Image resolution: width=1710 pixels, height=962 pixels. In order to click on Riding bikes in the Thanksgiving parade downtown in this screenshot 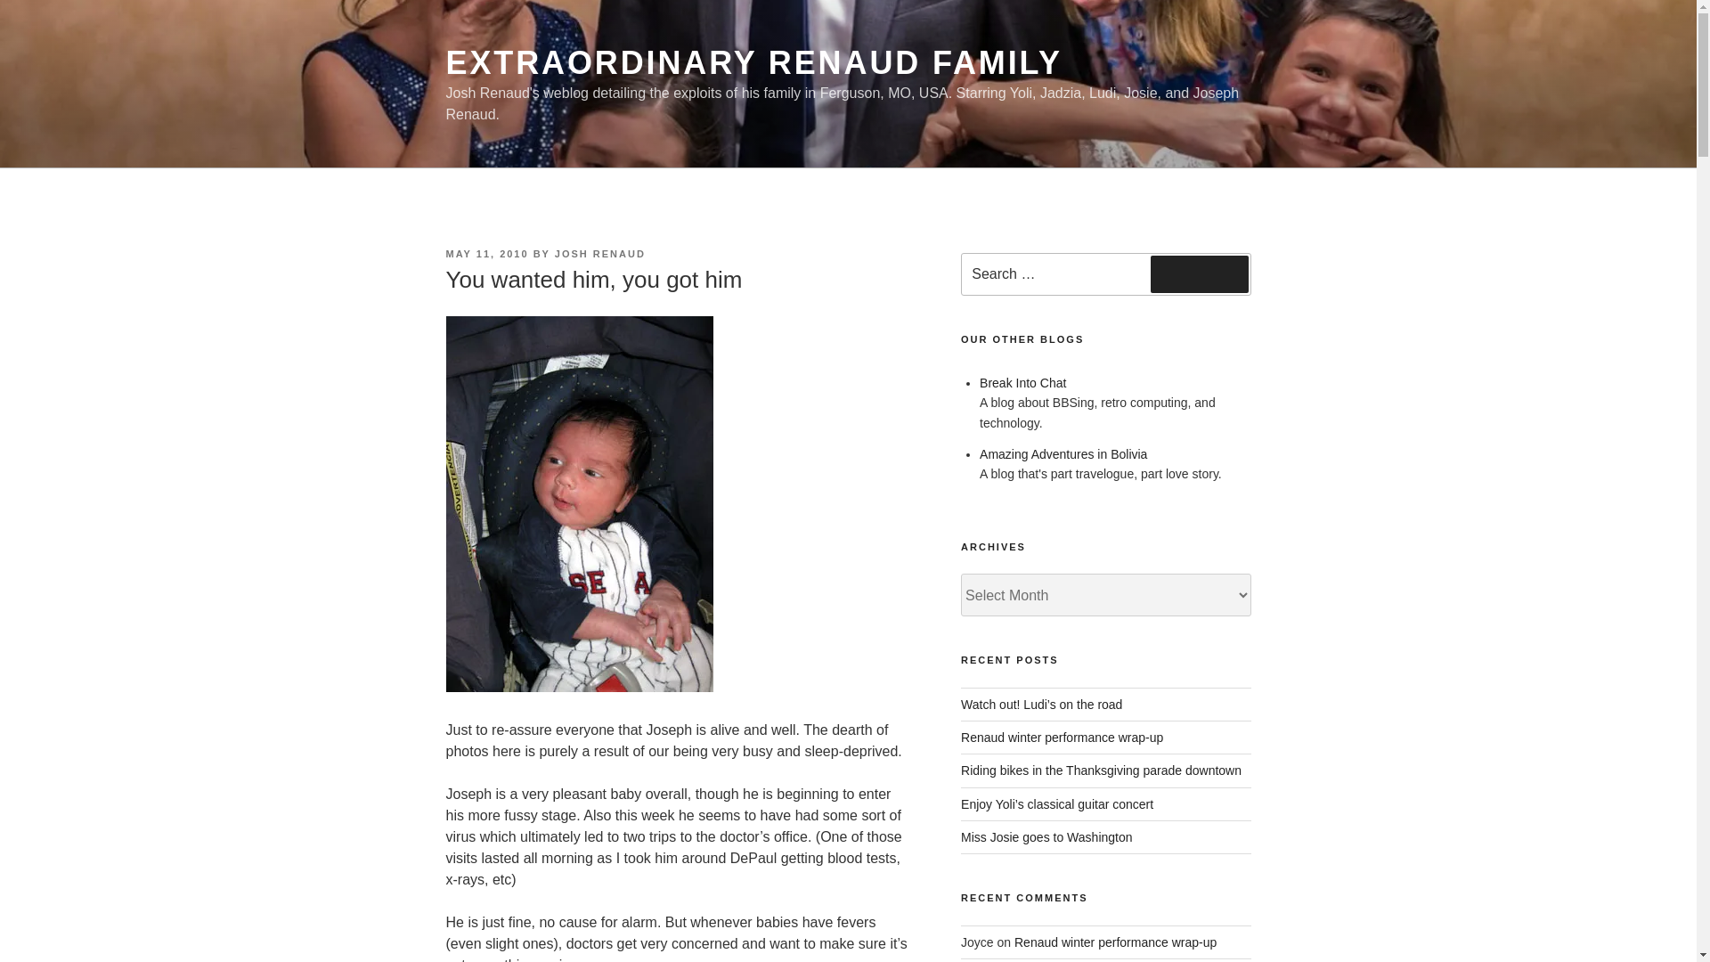, I will do `click(1101, 770)`.